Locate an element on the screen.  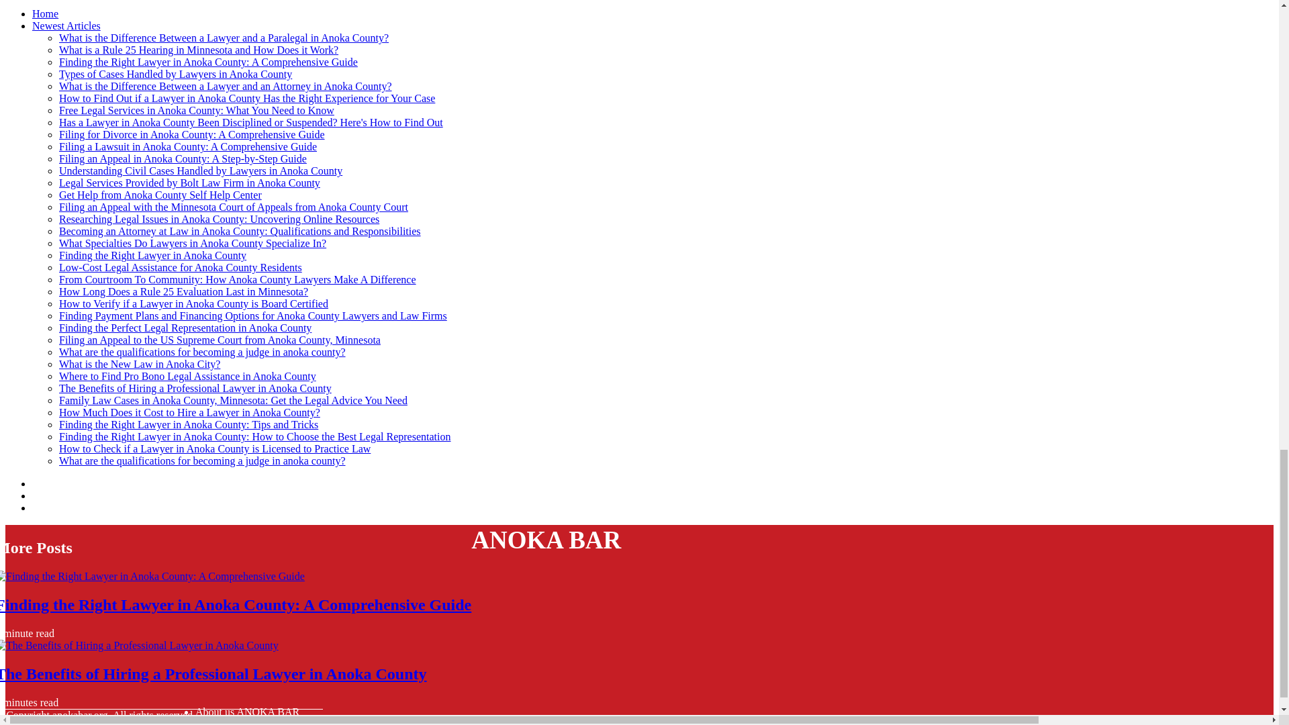
Types of Cases Handled by Lawyers in Anoka County is located at coordinates (176, 74).